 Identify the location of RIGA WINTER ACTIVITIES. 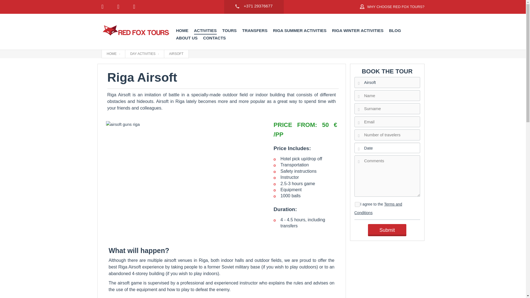
(358, 31).